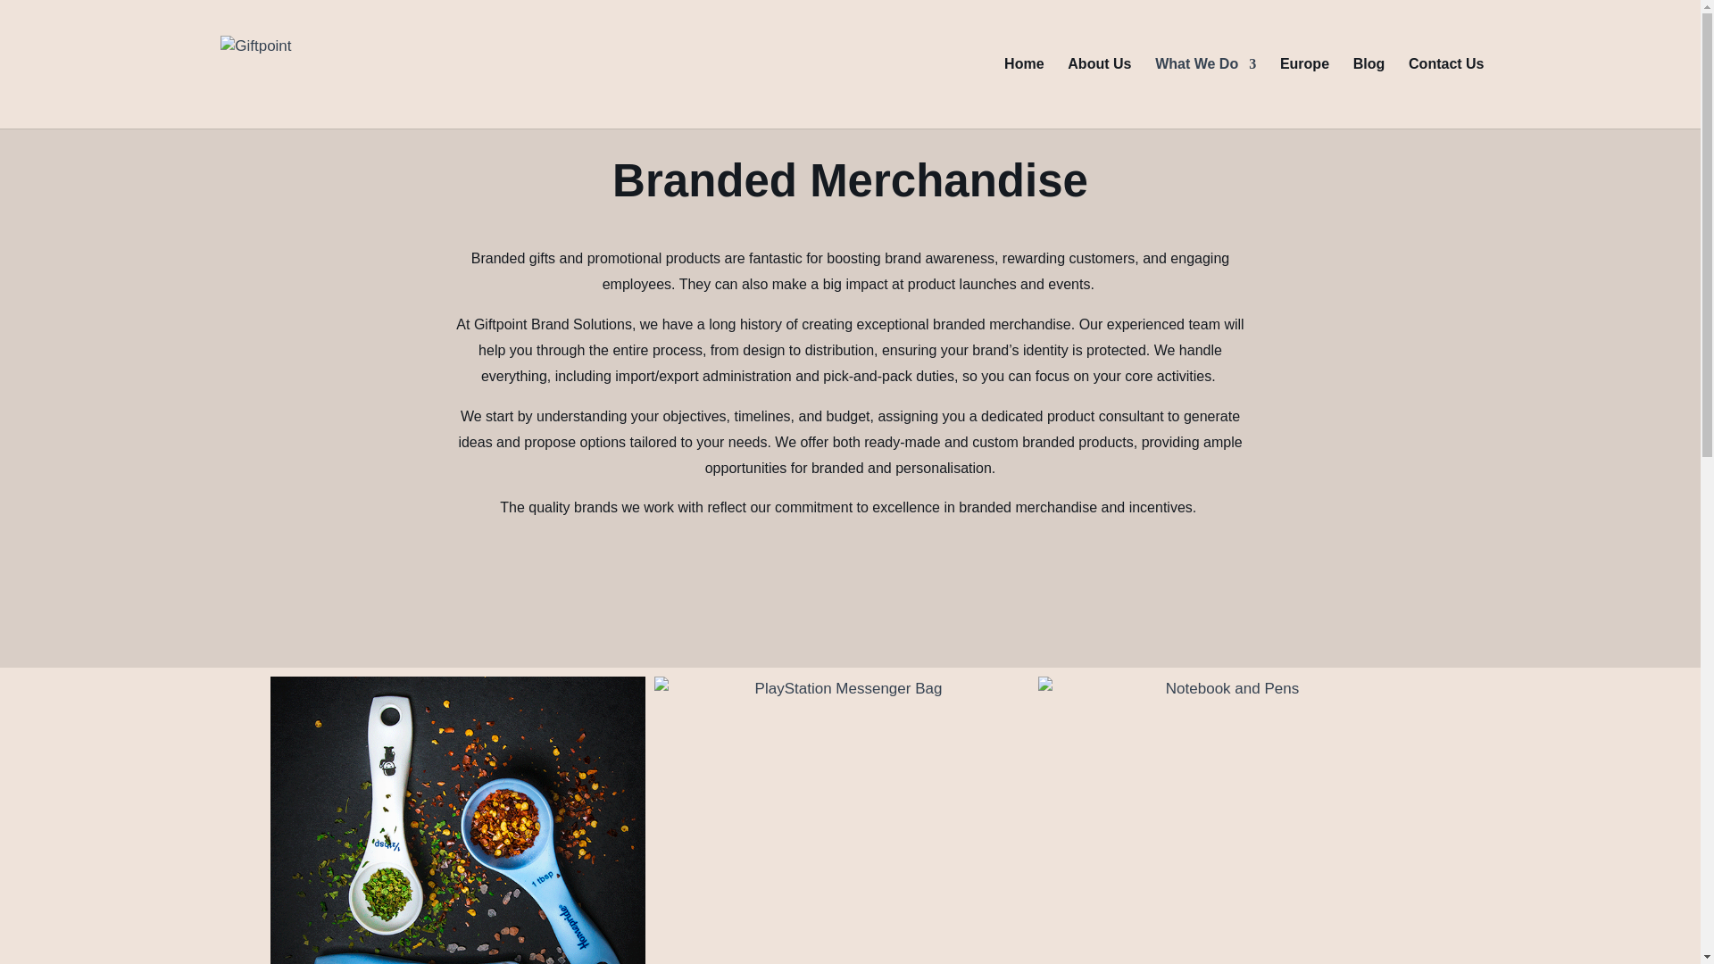 This screenshot has height=964, width=1714. Describe the element at coordinates (1100, 93) in the screenshot. I see `About Us` at that location.